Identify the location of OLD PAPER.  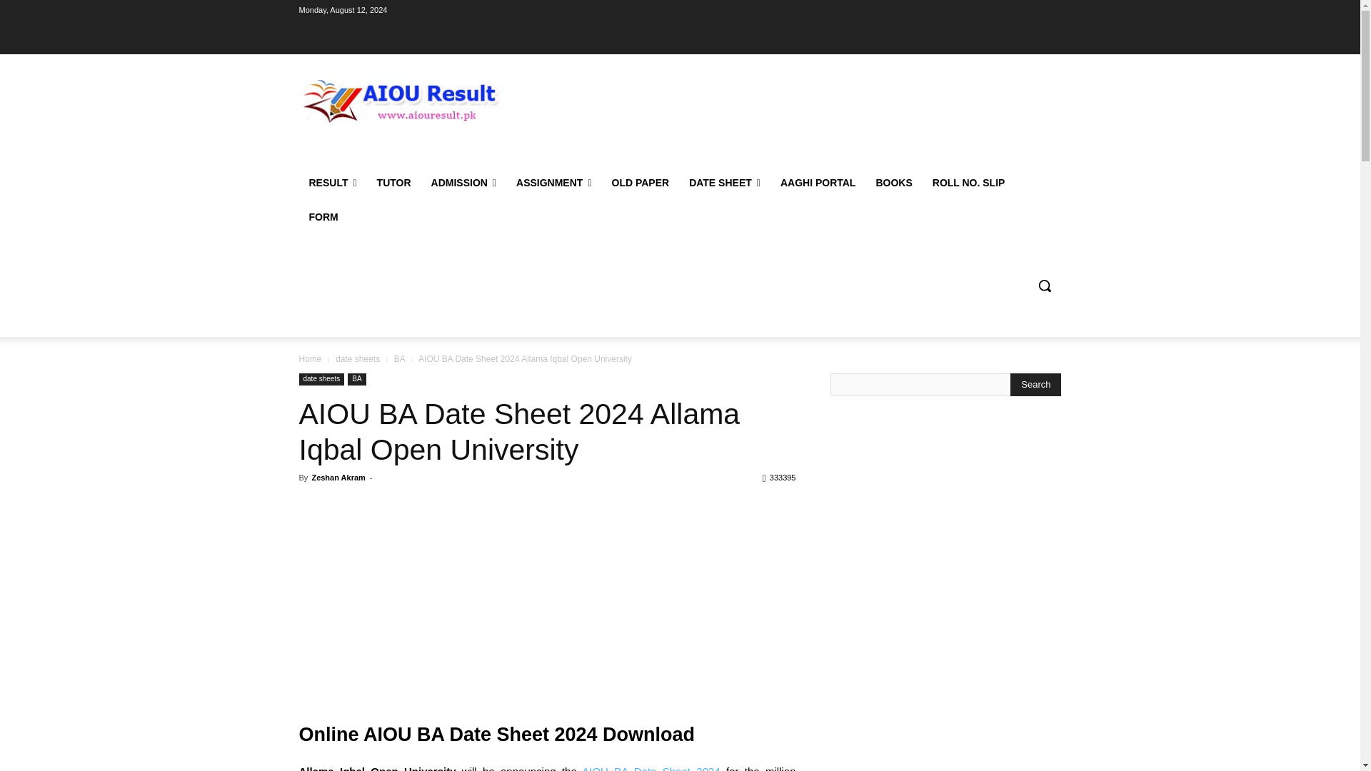
(640, 183).